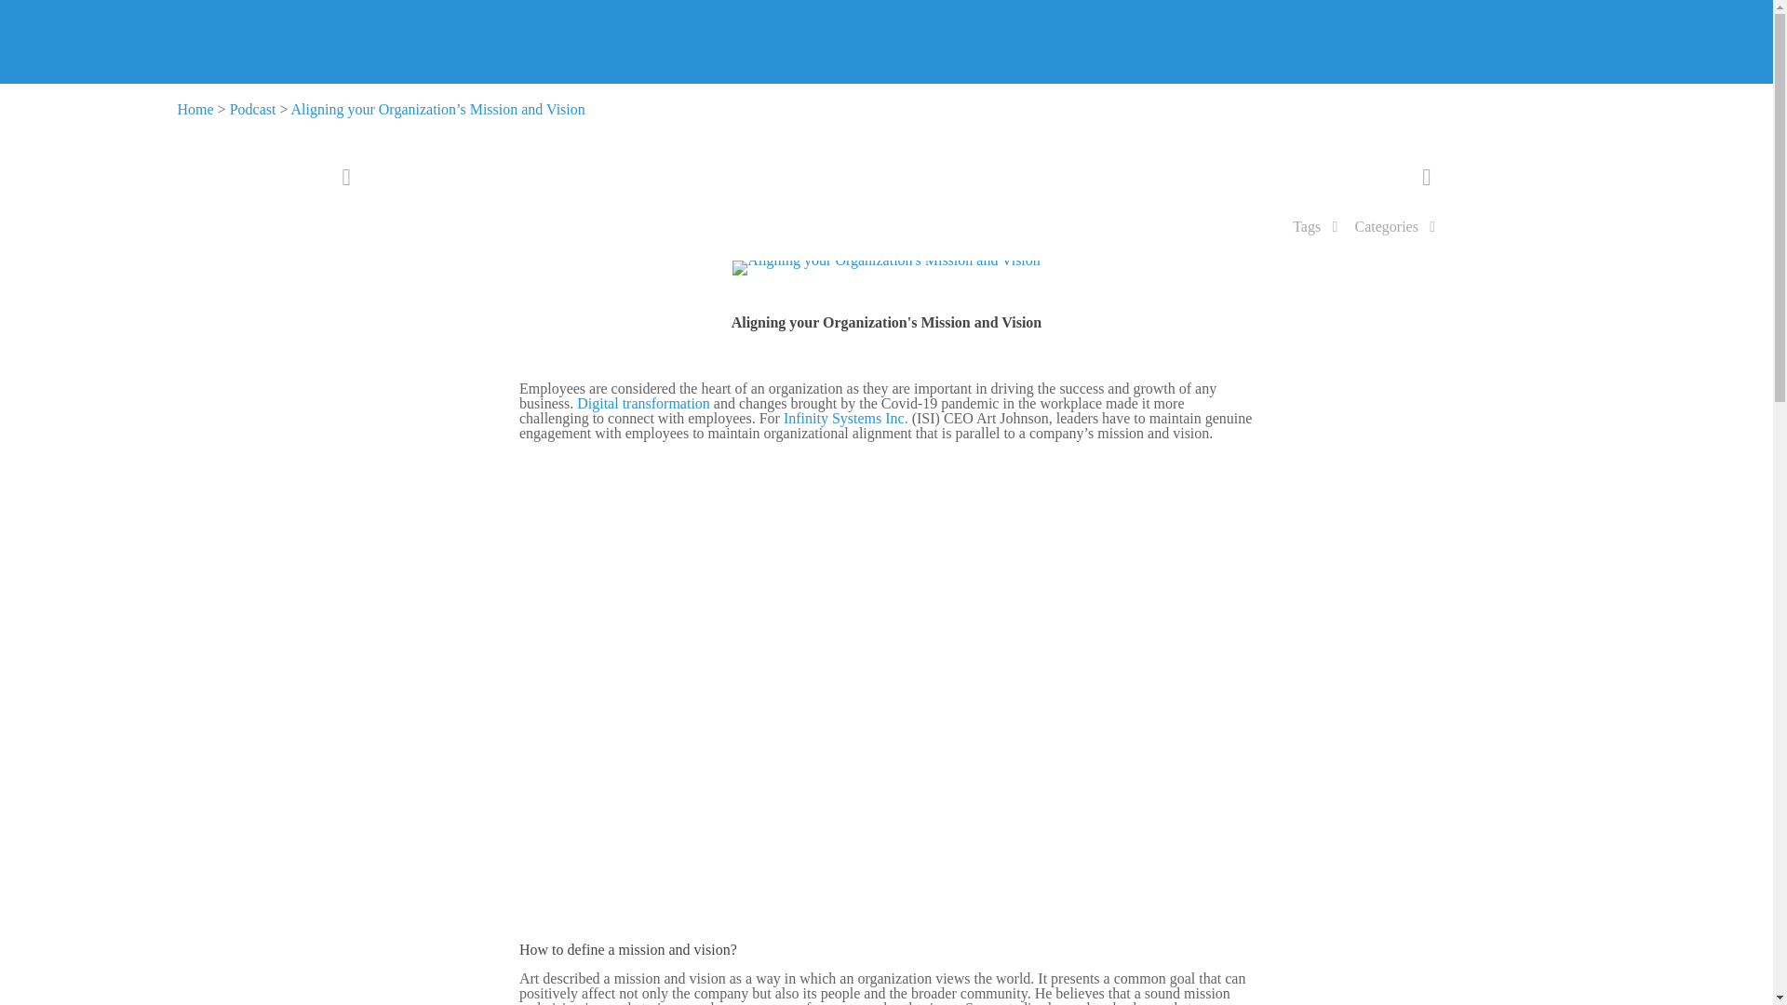 The height and width of the screenshot is (1005, 1787). I want to click on Podcast, so click(253, 110).